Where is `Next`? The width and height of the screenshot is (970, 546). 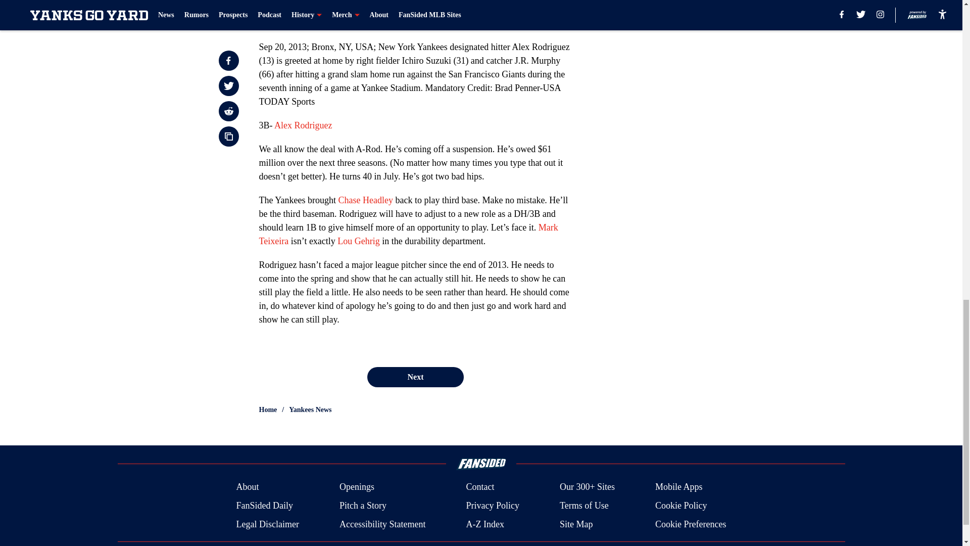
Next is located at coordinates (415, 377).